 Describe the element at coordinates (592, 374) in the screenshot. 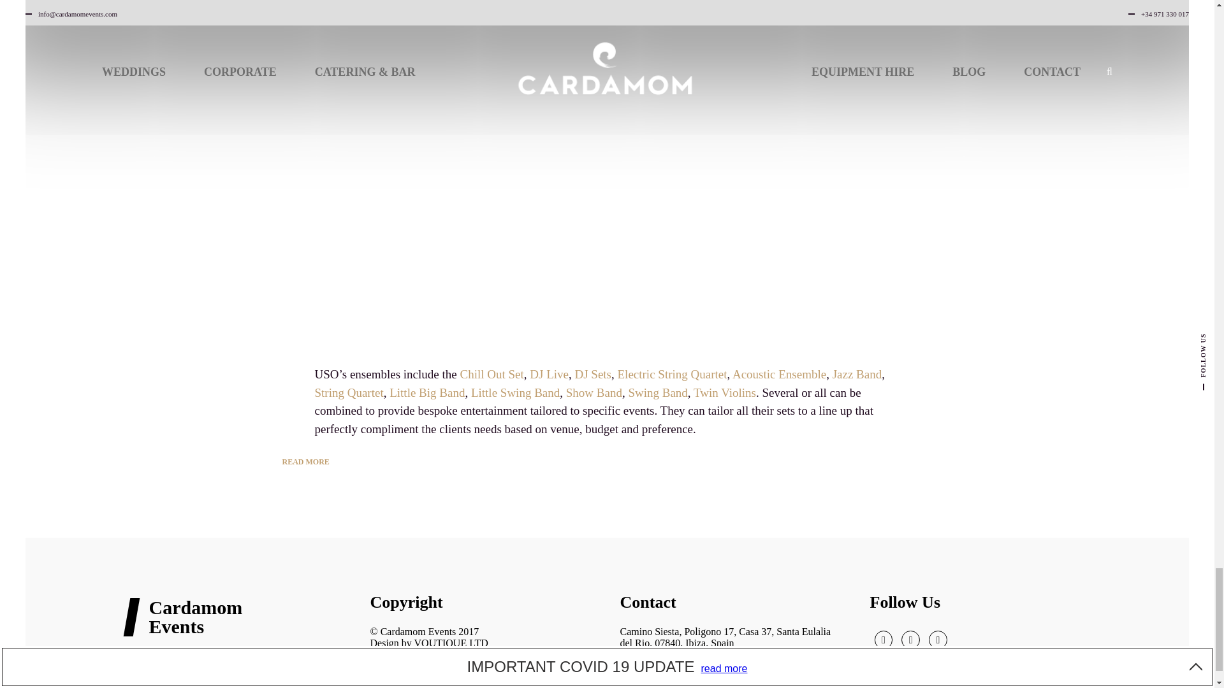

I see `DJ Sets` at that location.